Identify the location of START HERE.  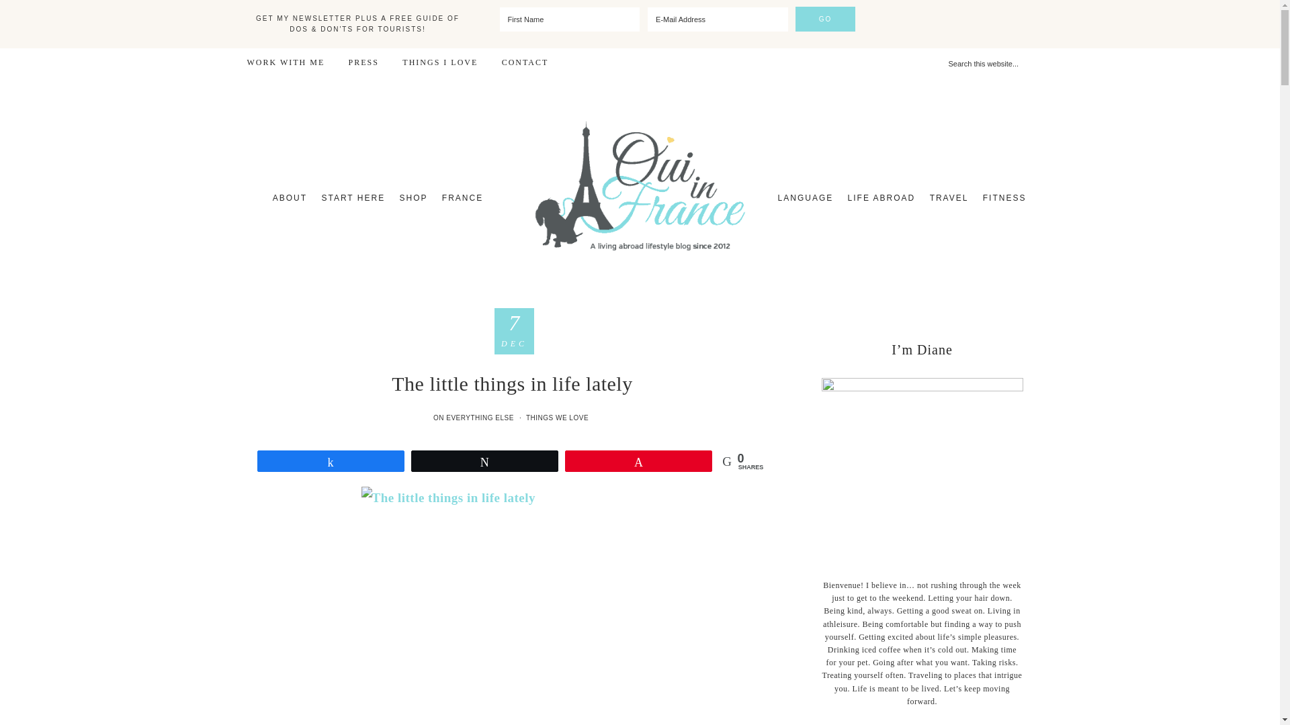
(353, 197).